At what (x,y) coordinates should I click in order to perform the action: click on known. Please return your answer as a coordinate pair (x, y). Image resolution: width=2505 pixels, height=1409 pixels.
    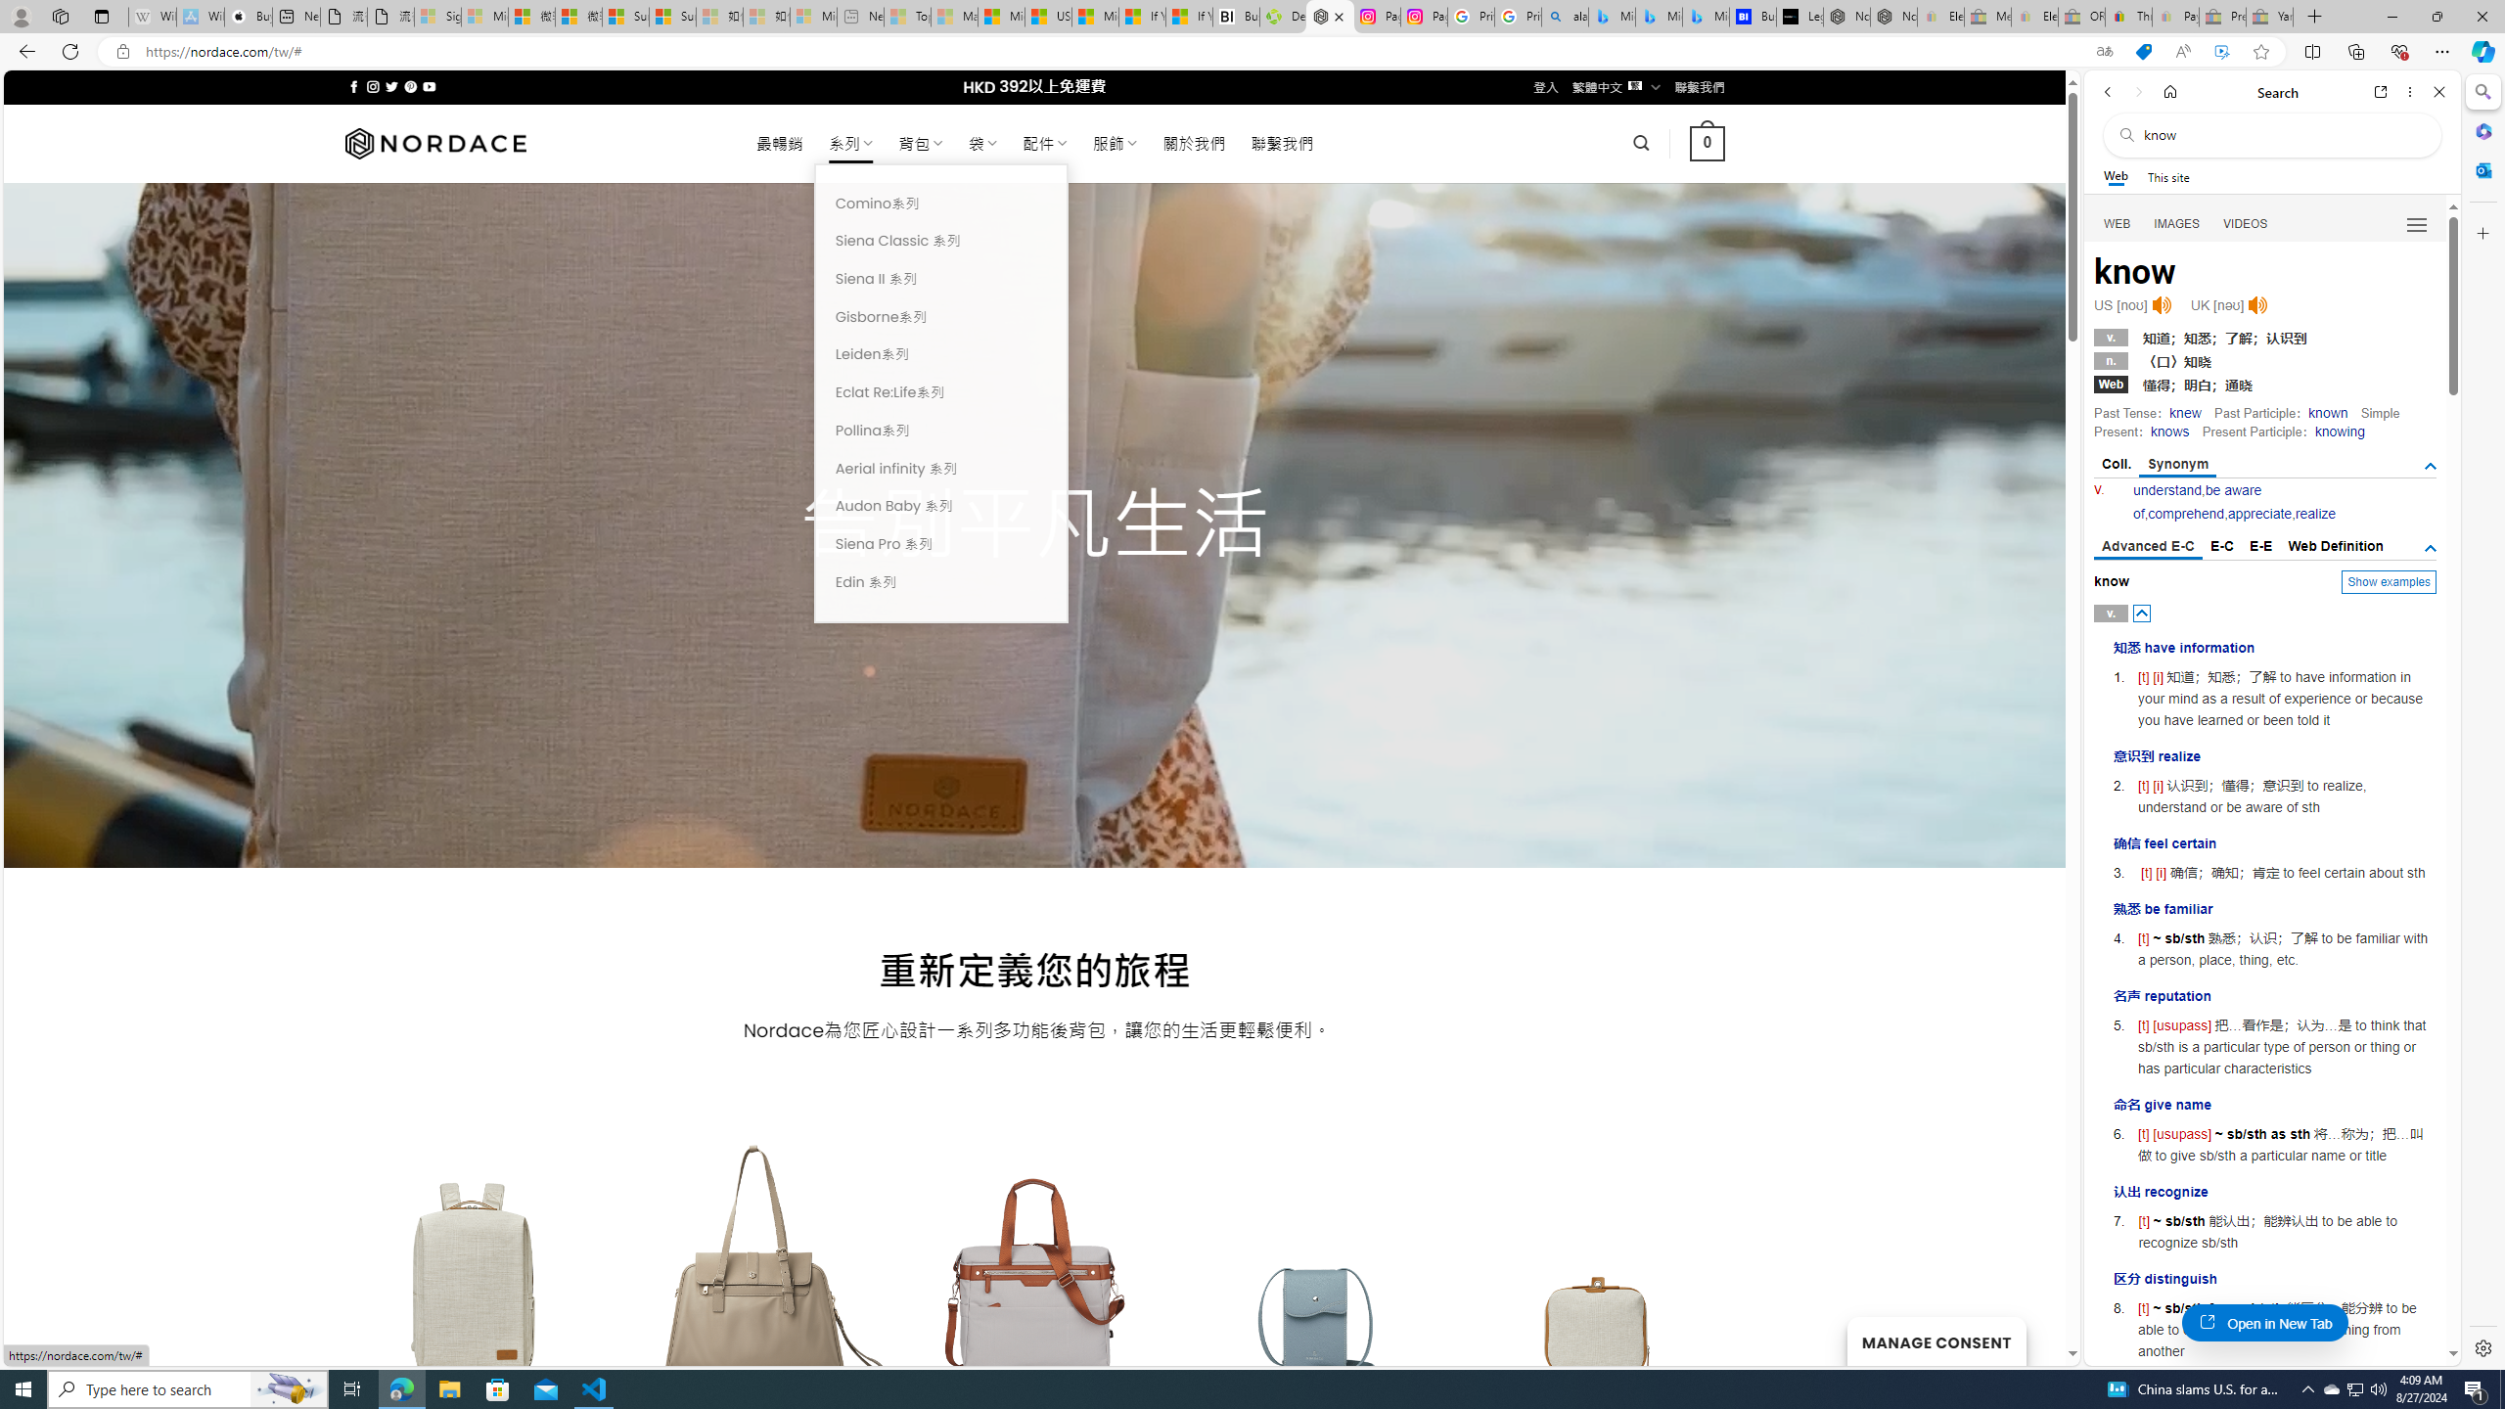
    Looking at the image, I should click on (2328, 413).